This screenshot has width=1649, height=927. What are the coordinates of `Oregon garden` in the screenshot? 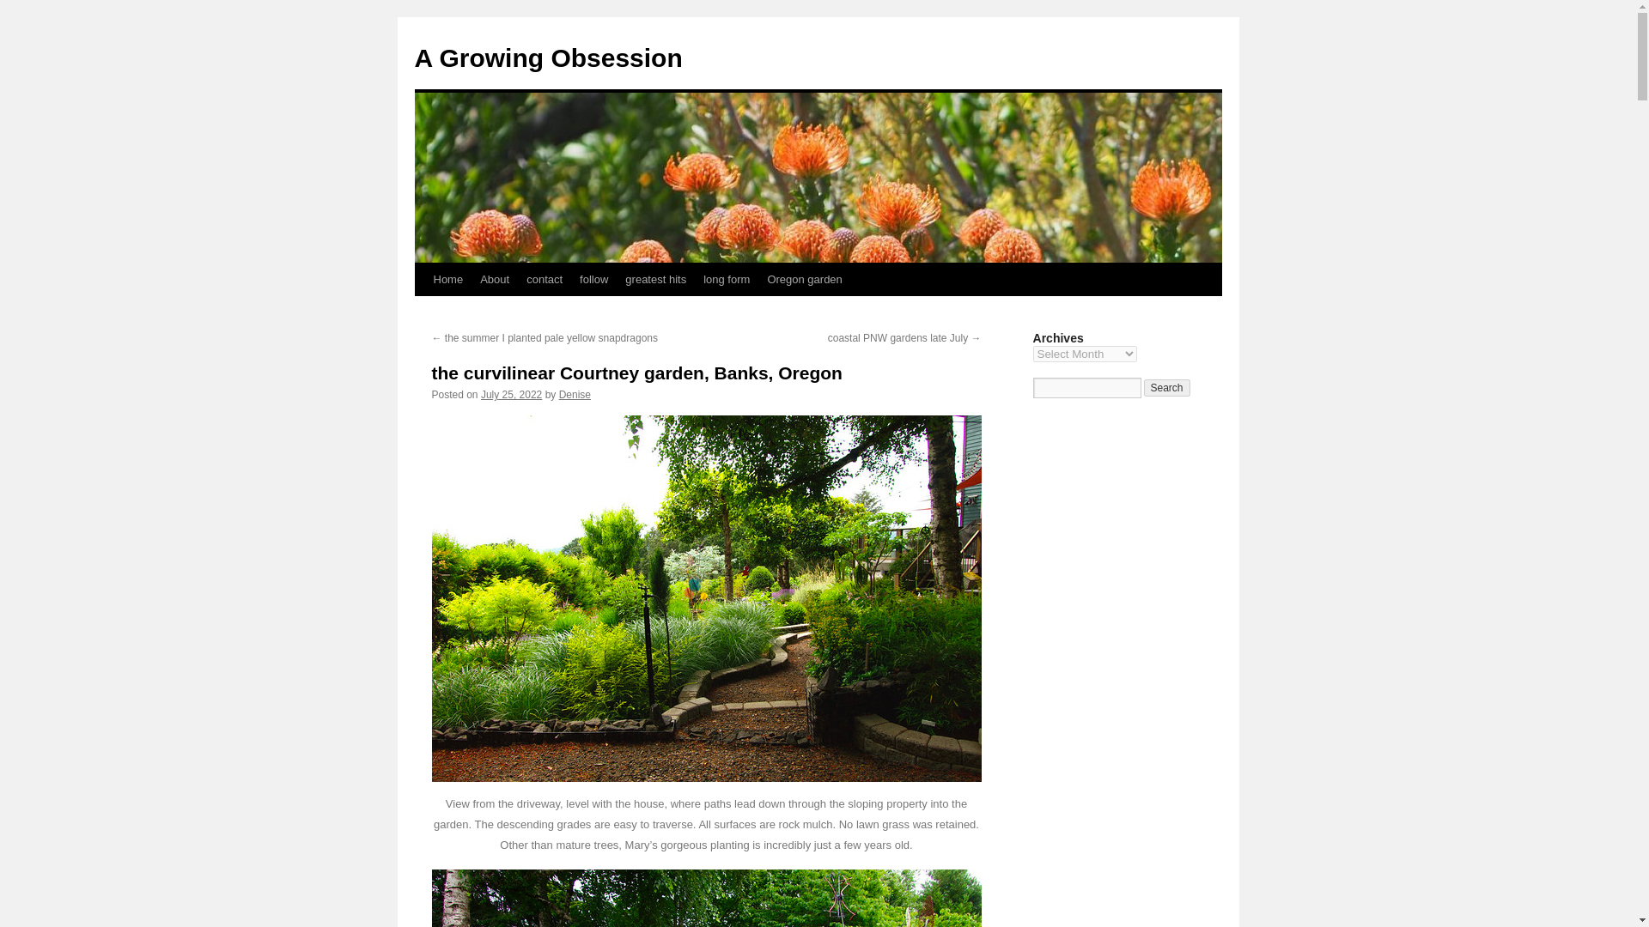 It's located at (804, 279).